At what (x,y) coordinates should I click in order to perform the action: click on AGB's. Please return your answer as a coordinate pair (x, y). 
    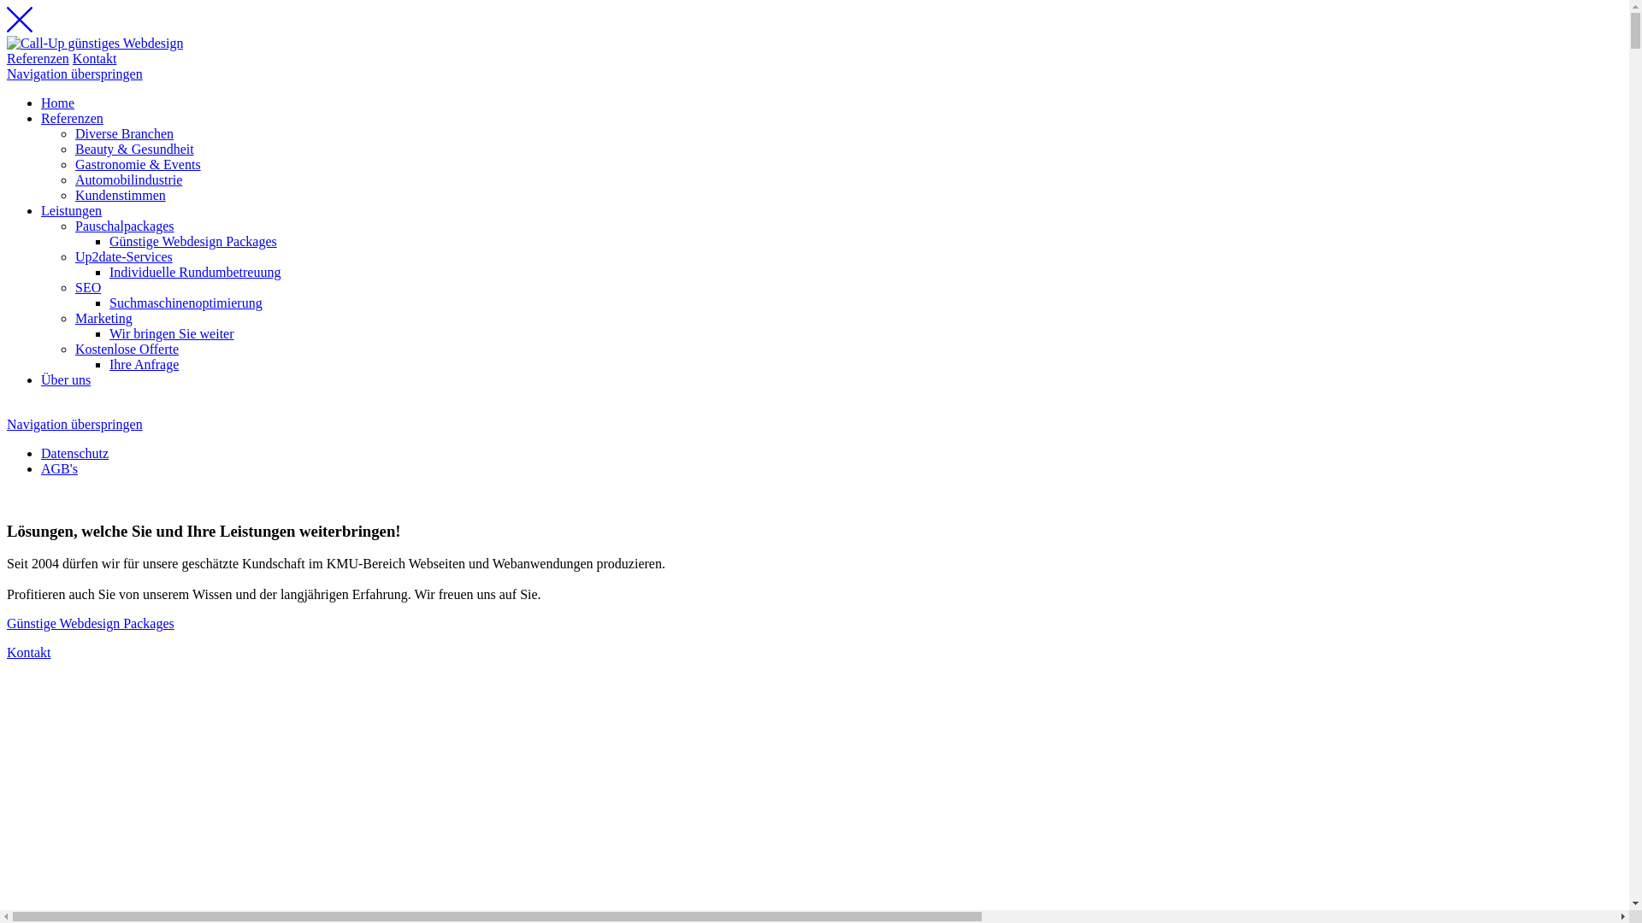
    Looking at the image, I should click on (60, 468).